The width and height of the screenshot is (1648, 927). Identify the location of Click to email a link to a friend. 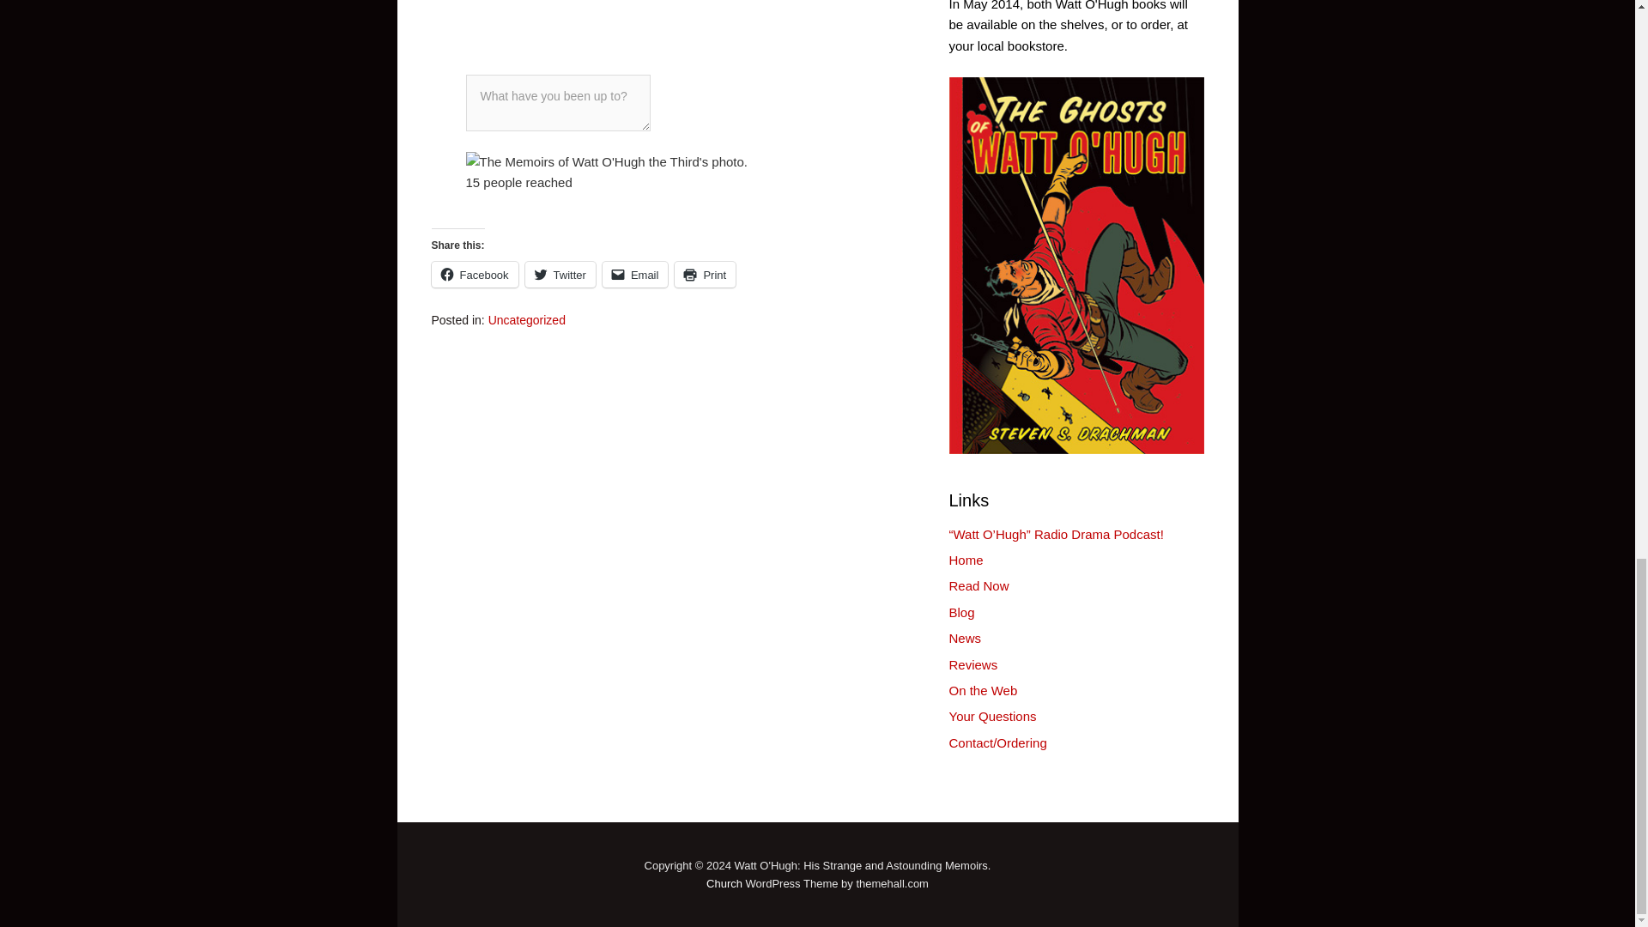
(635, 274).